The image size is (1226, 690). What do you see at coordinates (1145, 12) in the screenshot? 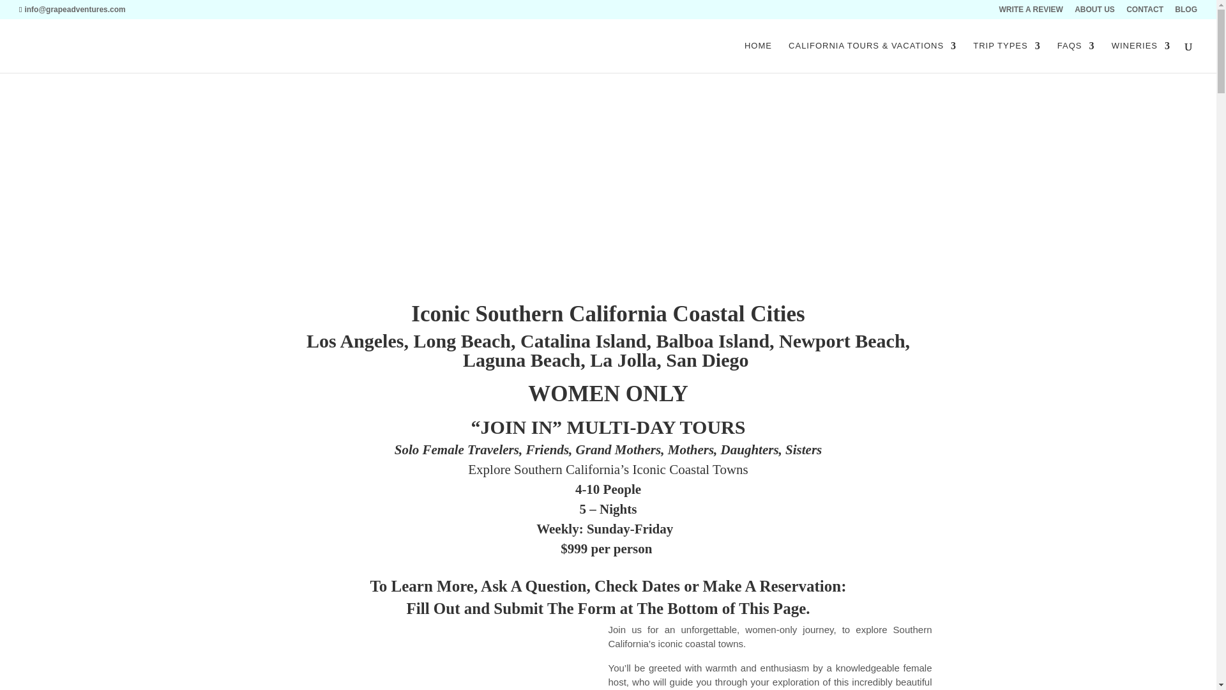
I see `CONTACT` at bounding box center [1145, 12].